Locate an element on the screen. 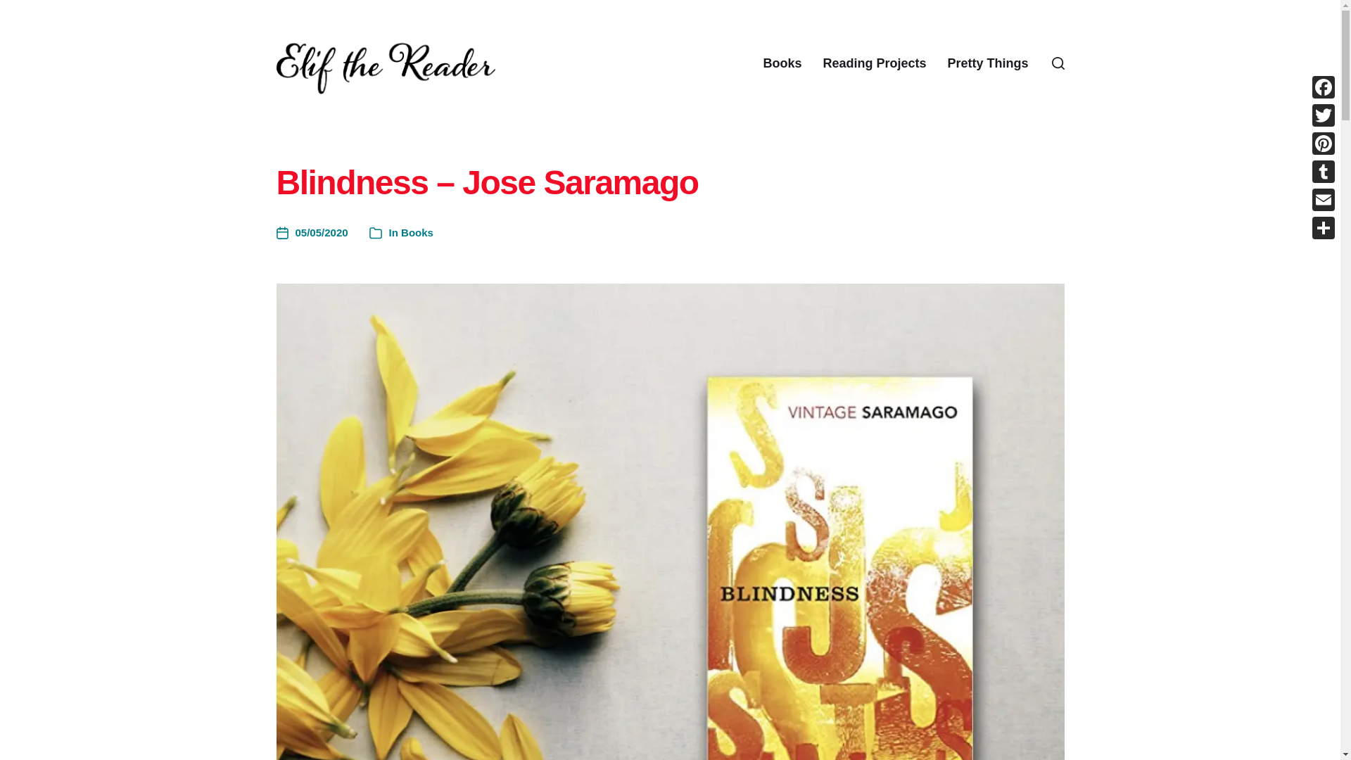  Pretty Things is located at coordinates (987, 63).